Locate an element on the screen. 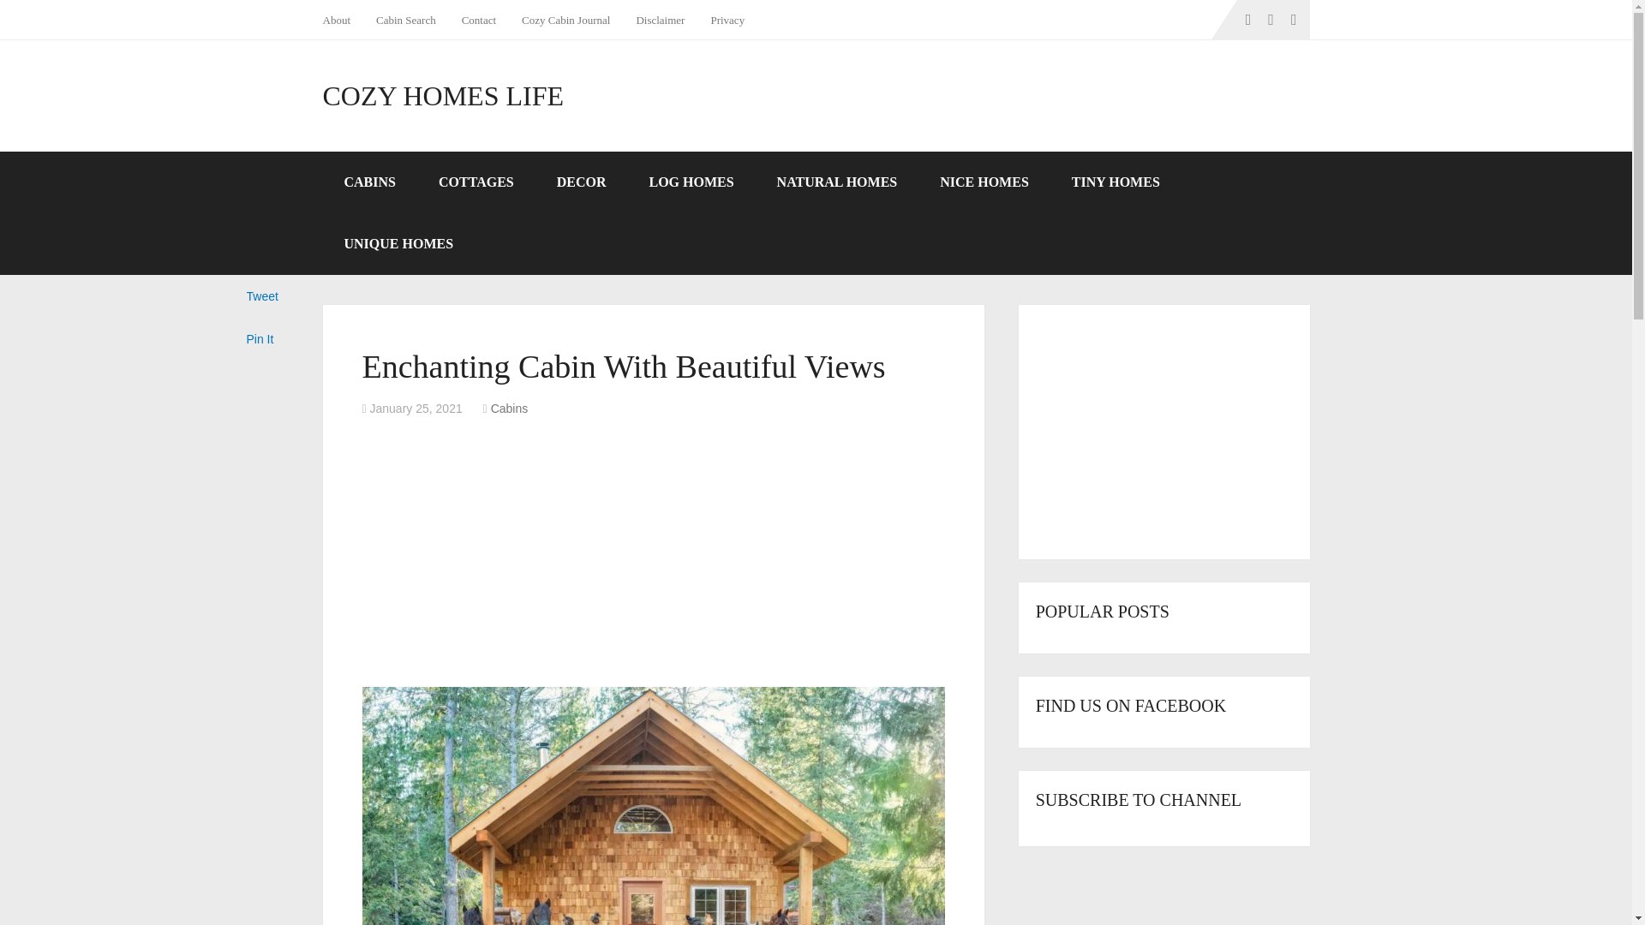 The width and height of the screenshot is (1645, 925). About is located at coordinates (343, 20).